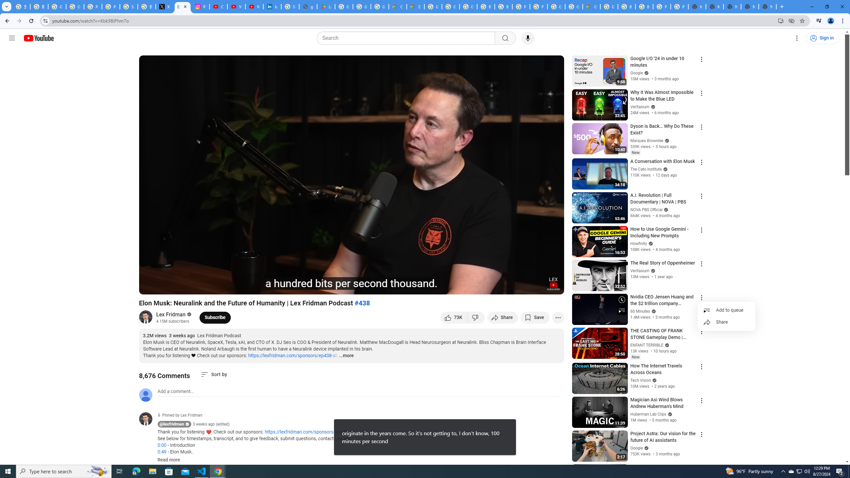  I want to click on Subtitles/closed captions unavailable, so click(488, 286).